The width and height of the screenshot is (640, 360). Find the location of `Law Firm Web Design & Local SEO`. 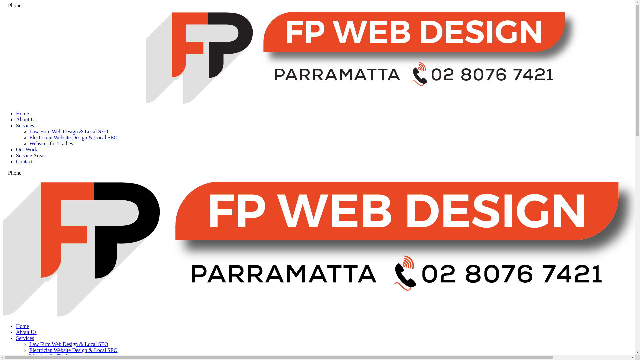

Law Firm Web Design & Local SEO is located at coordinates (69, 344).